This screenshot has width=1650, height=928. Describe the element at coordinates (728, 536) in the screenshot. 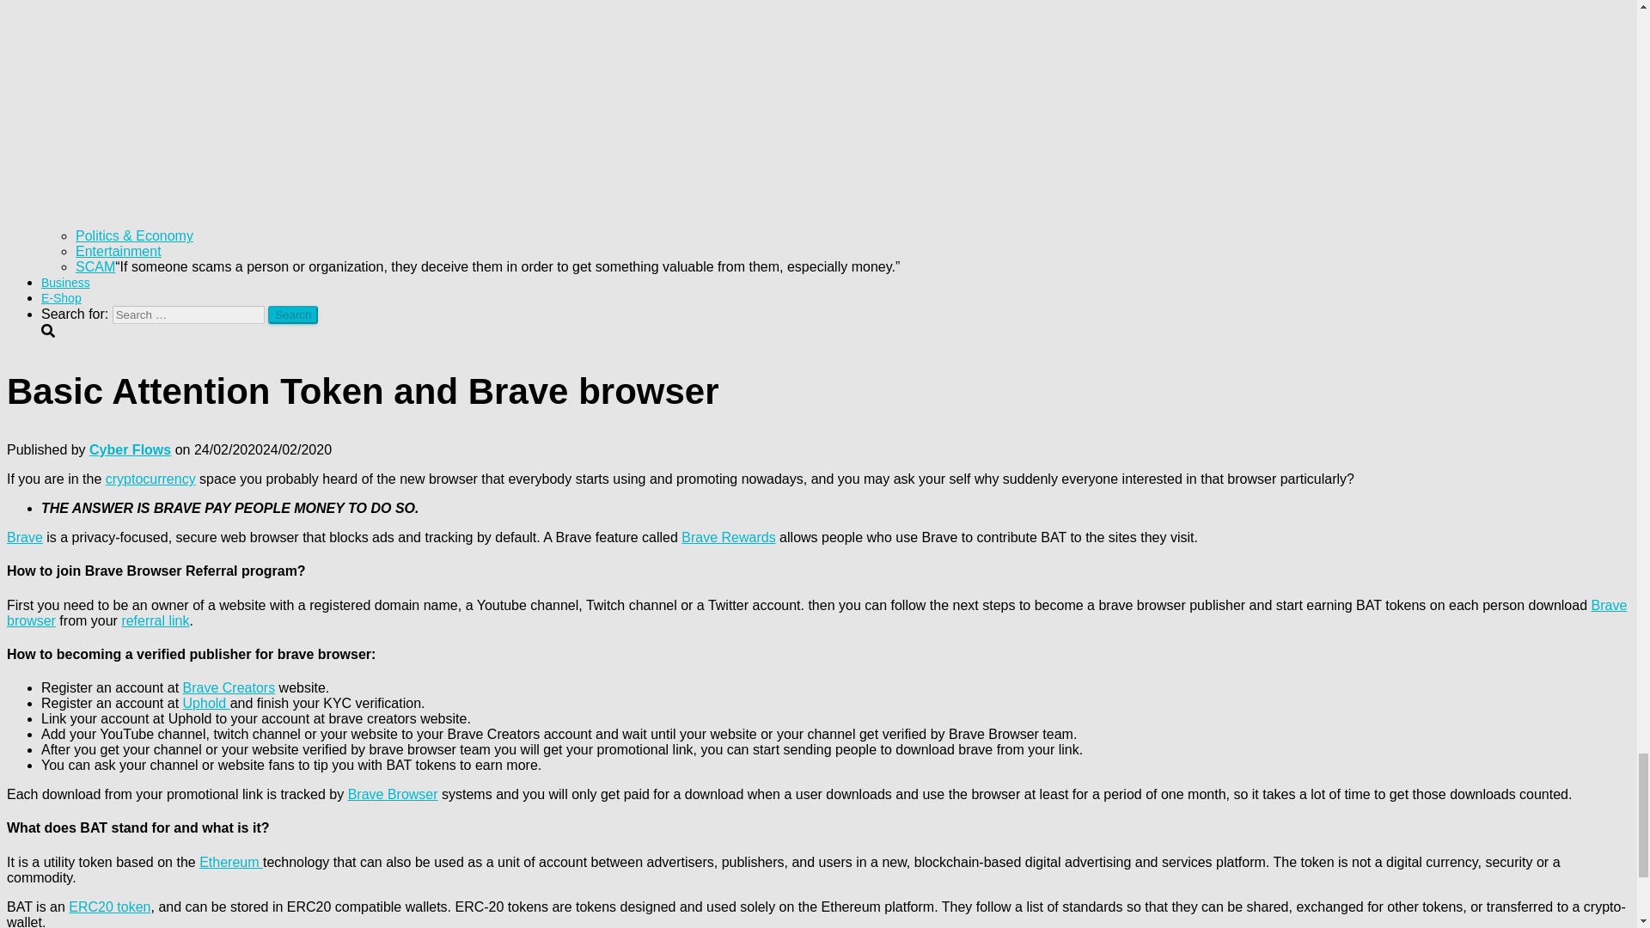

I see `Brave Rewards` at that location.